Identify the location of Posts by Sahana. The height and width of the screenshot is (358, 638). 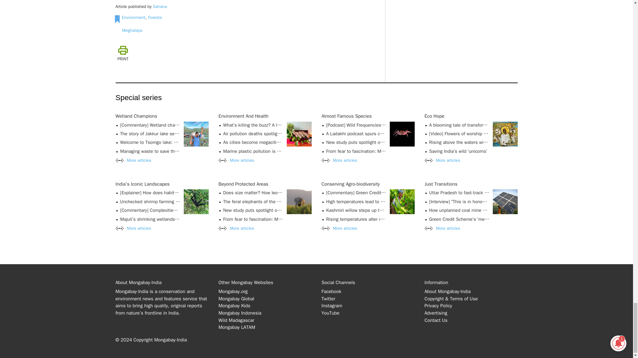
(159, 7).